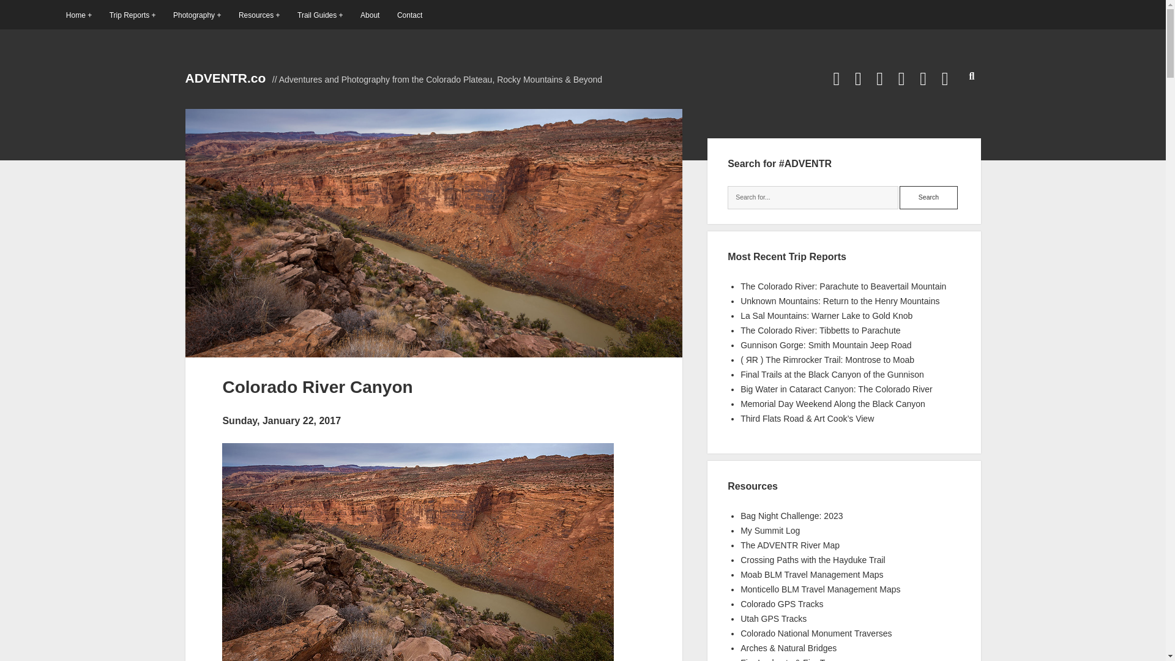 The width and height of the screenshot is (1175, 661). What do you see at coordinates (370, 15) in the screenshot?
I see `About ADVENTR.co` at bounding box center [370, 15].